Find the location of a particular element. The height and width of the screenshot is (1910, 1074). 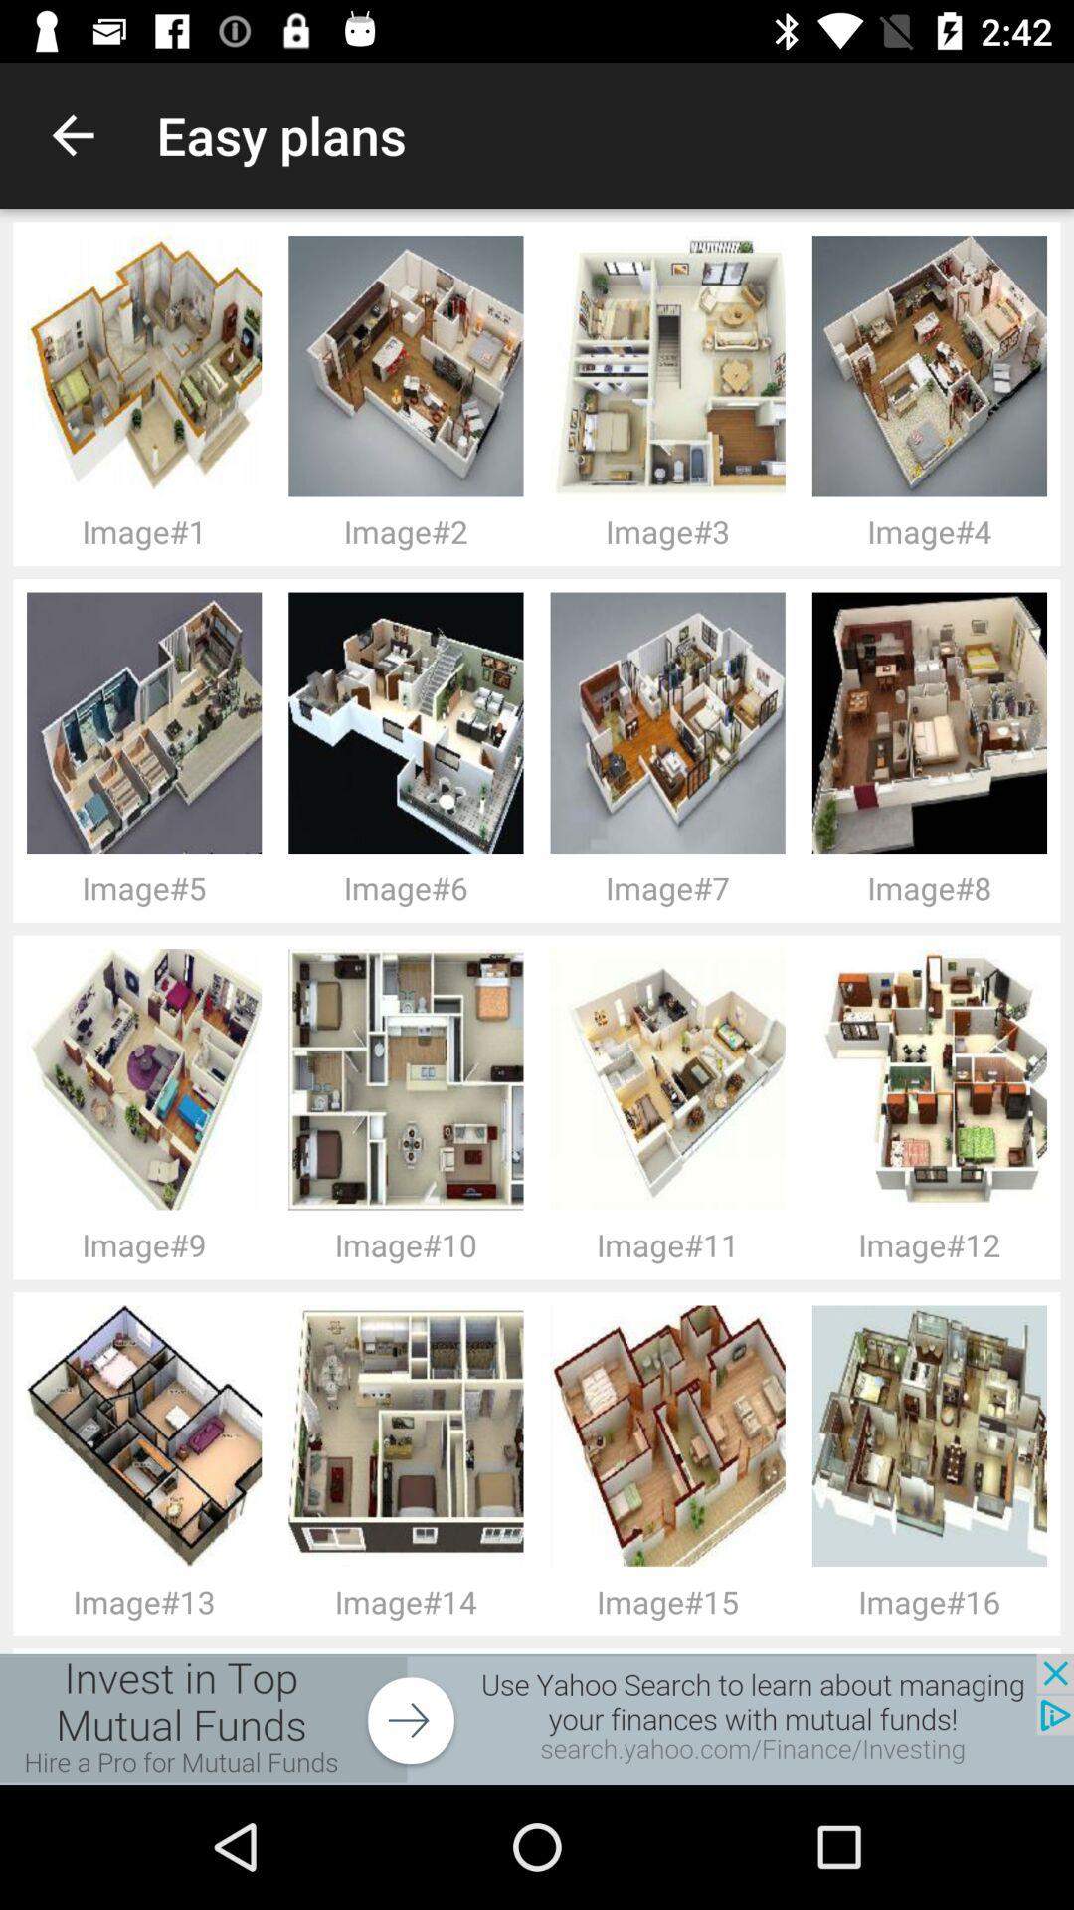

click on the second image in second row from left is located at coordinates (413, 722).